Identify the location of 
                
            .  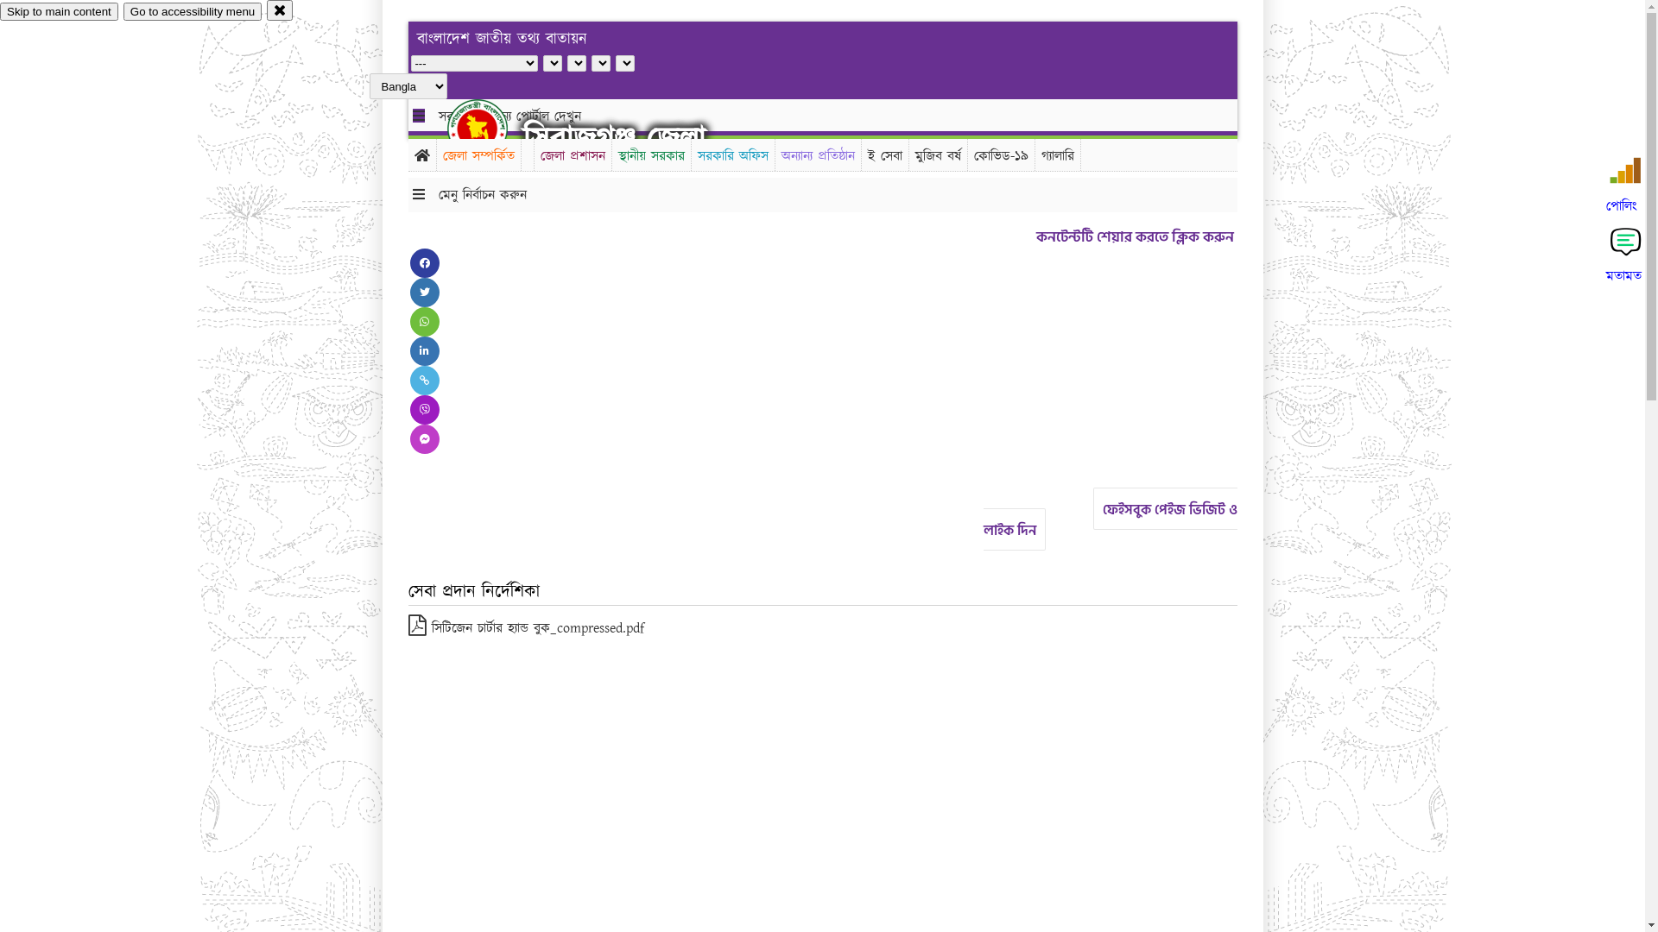
(492, 129).